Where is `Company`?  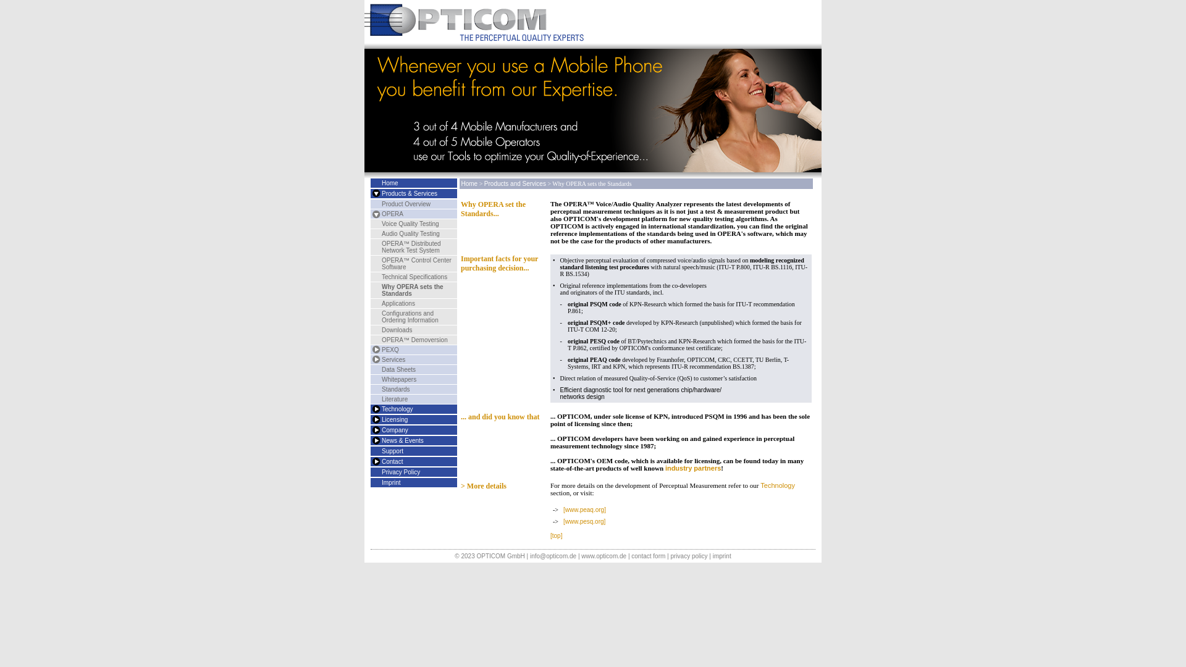
Company is located at coordinates (395, 430).